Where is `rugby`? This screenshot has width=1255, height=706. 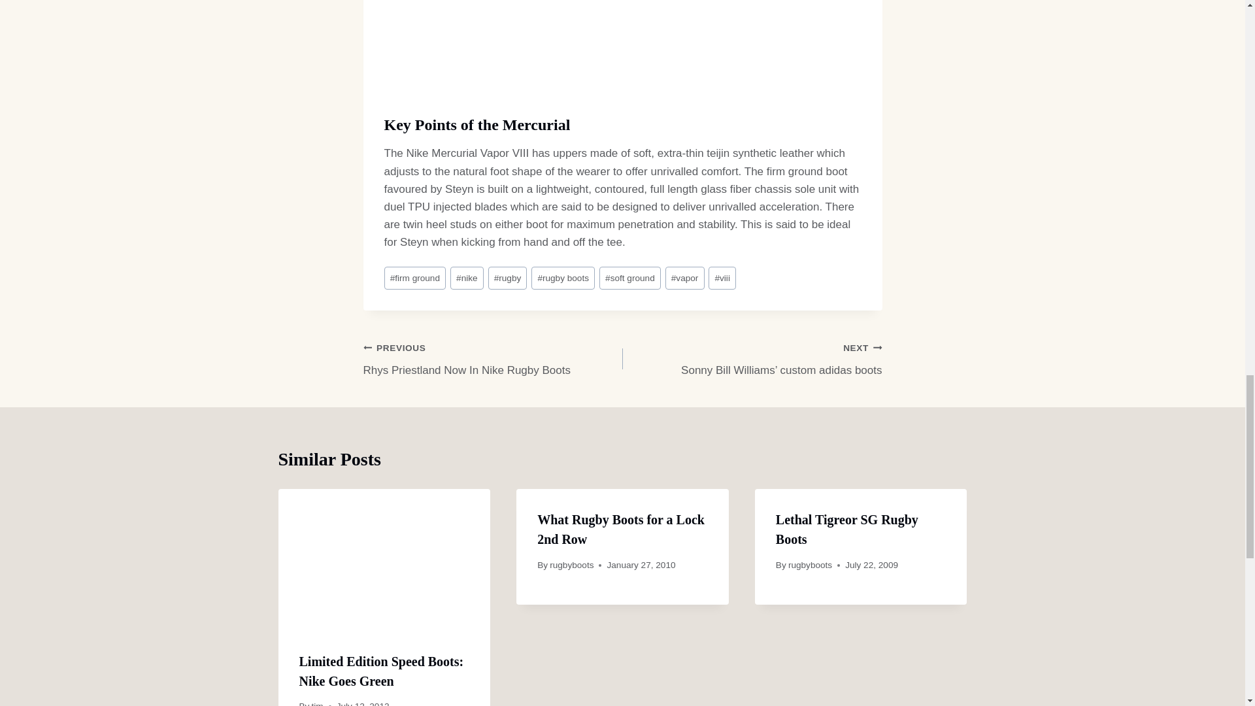 rugby is located at coordinates (382, 671).